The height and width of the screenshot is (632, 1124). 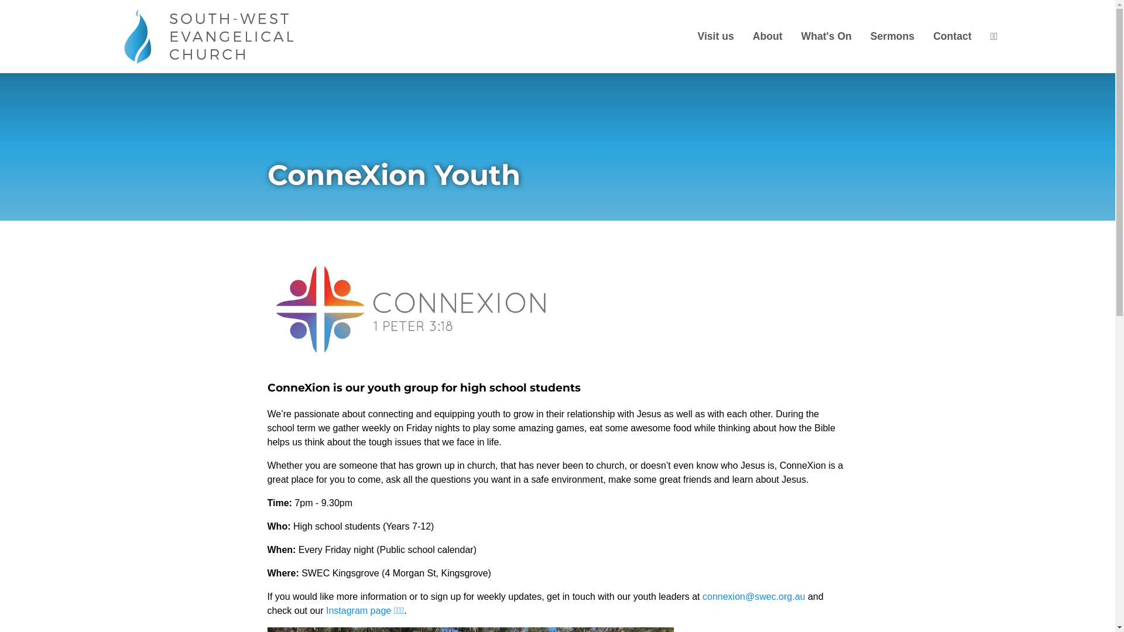 I want to click on Contact, so click(x=952, y=36).